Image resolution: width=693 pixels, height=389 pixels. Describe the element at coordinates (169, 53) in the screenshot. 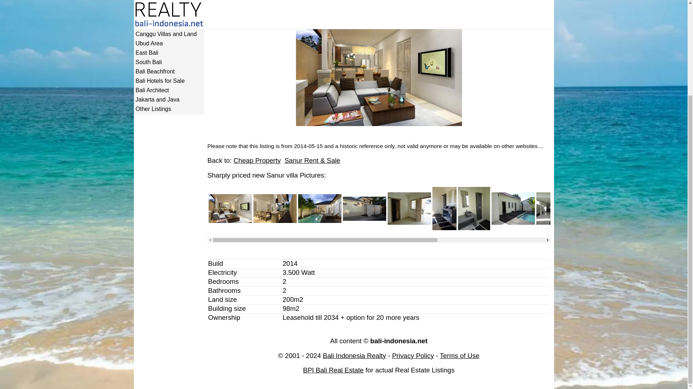

I see `East Bali` at that location.